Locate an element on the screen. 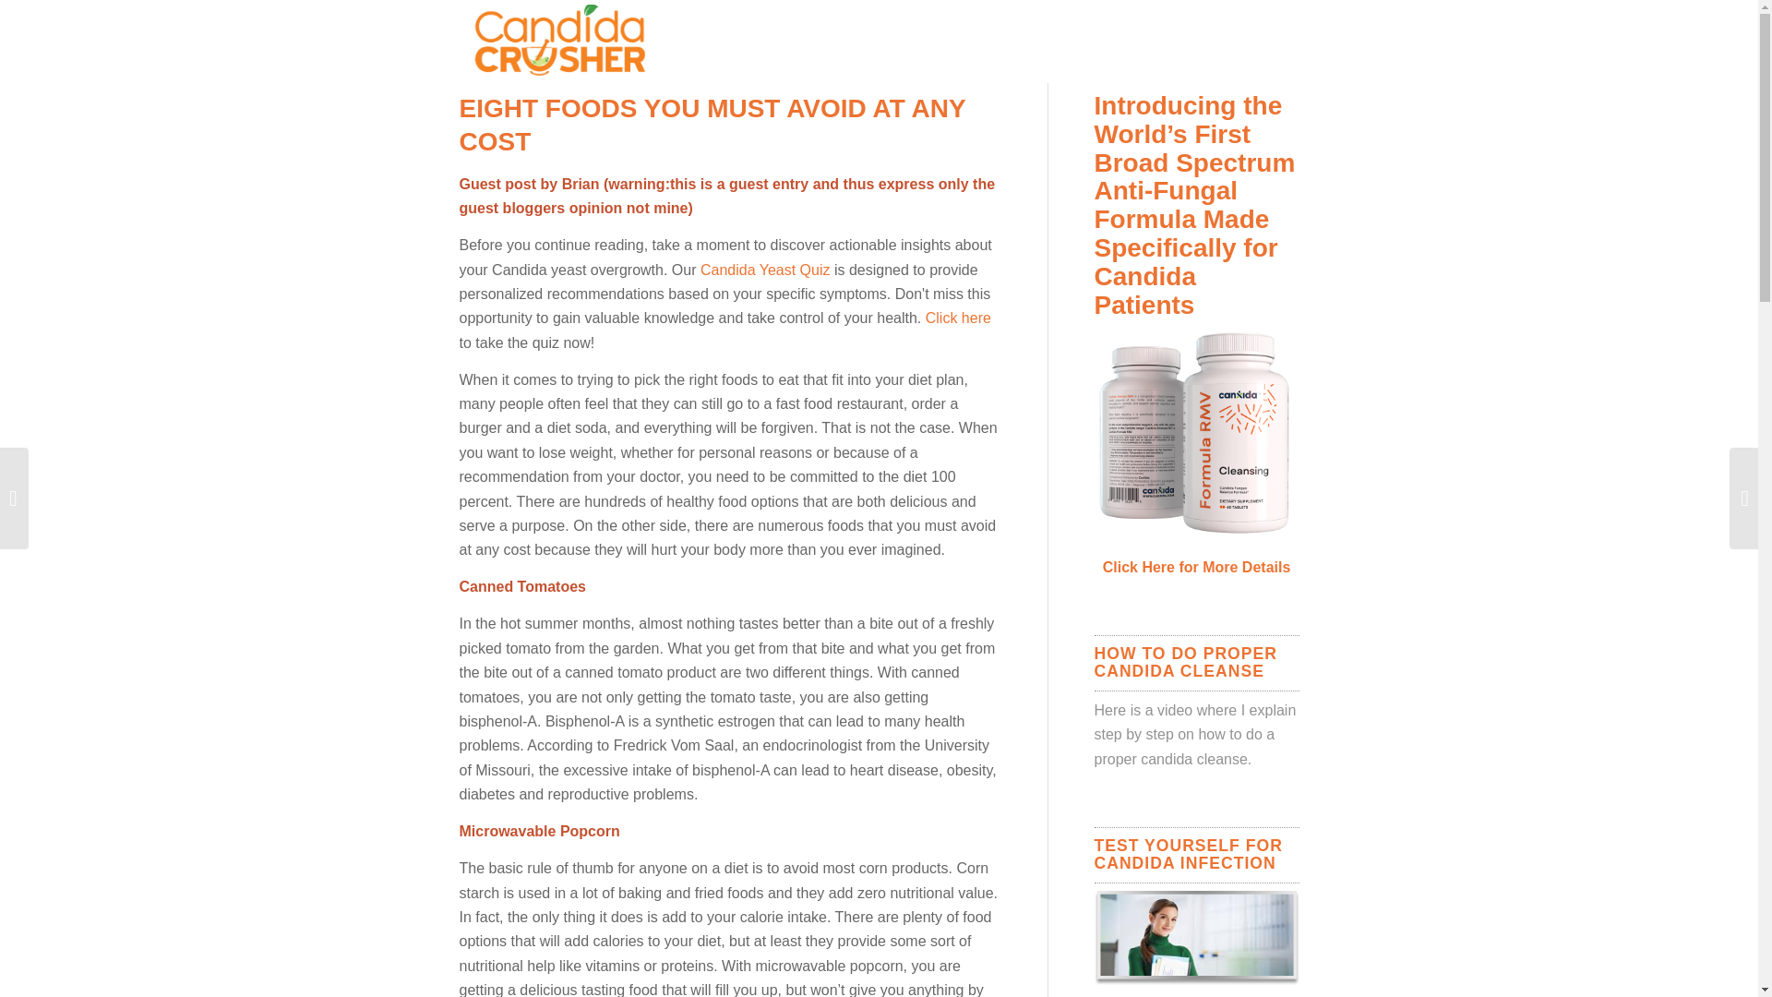  Click Here for More Details is located at coordinates (1196, 567).